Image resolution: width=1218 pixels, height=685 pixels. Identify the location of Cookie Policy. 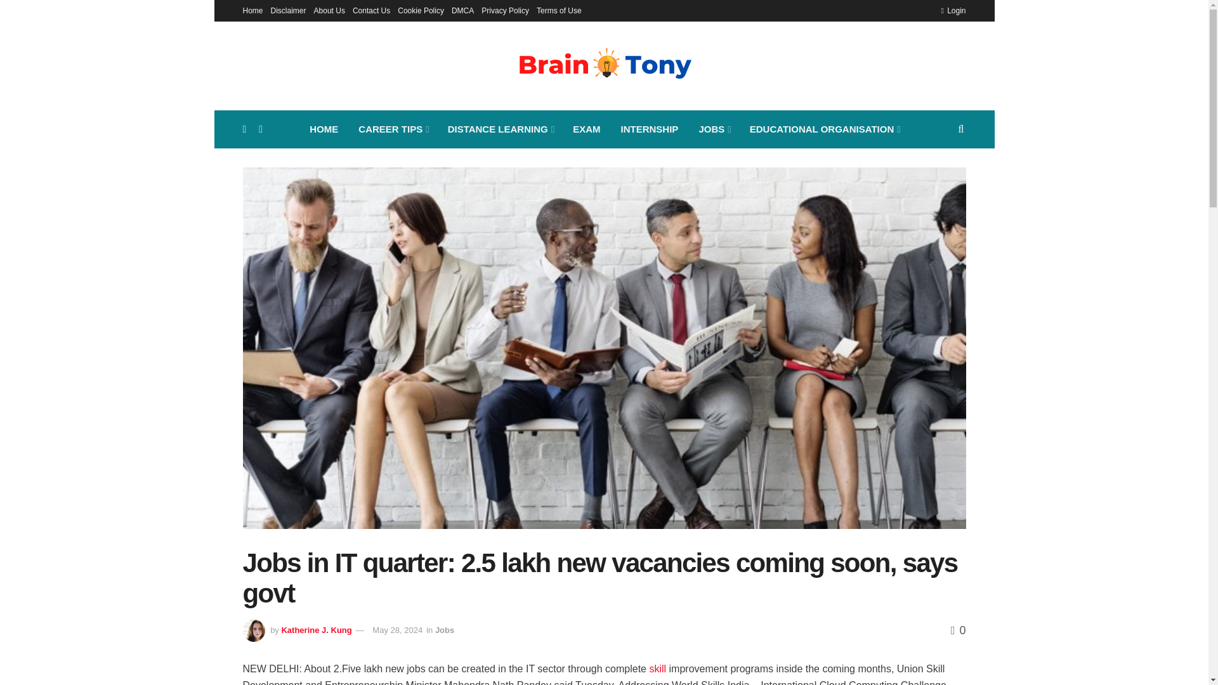
(421, 10).